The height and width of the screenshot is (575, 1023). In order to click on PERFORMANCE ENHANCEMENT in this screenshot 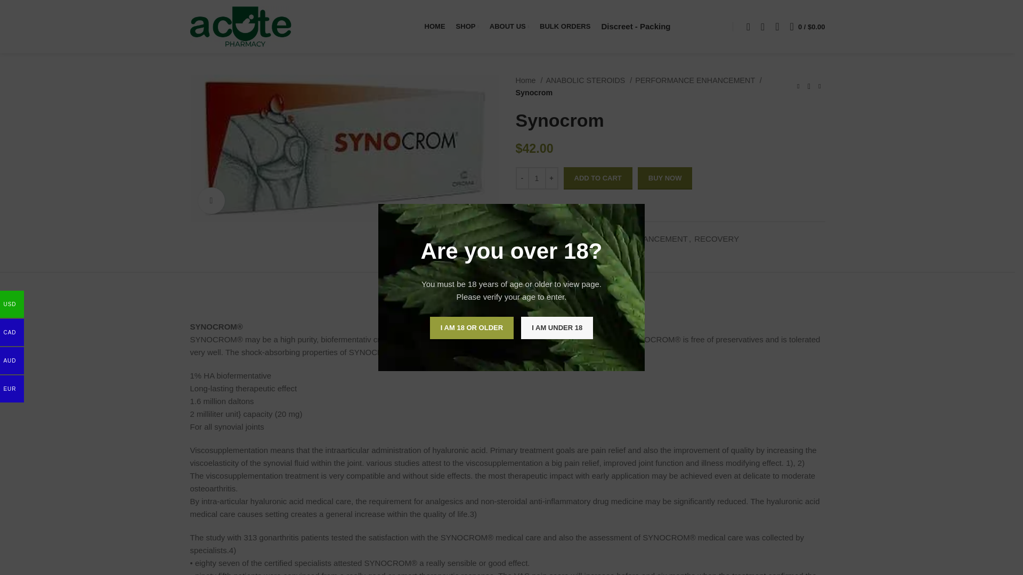, I will do `click(699, 81)`.